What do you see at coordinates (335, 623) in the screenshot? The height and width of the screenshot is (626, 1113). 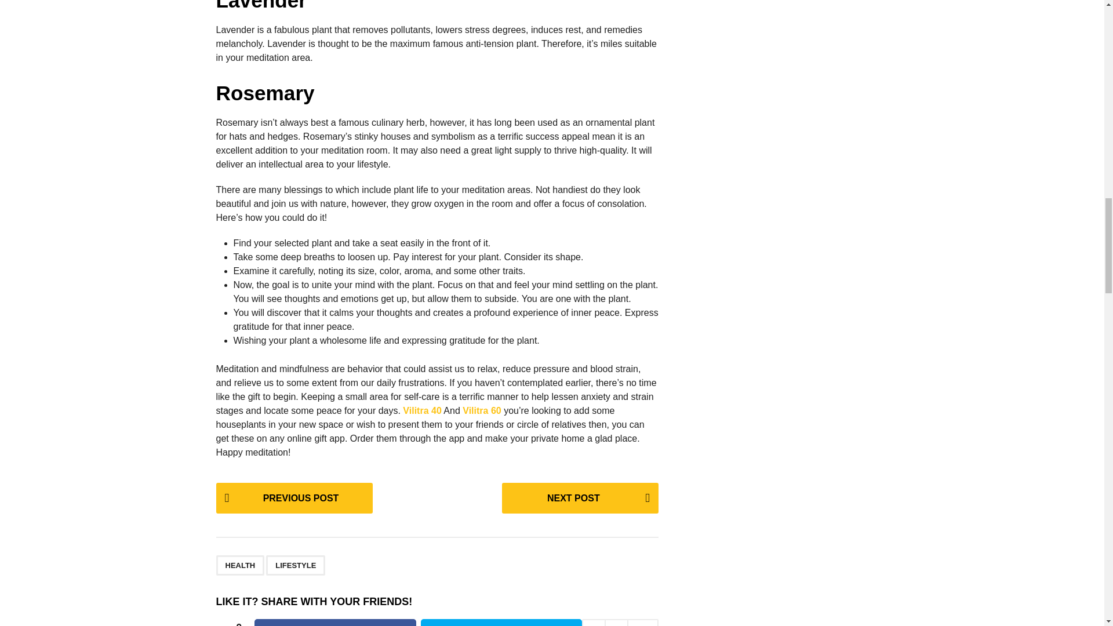 I see `Share on Facebook` at bounding box center [335, 623].